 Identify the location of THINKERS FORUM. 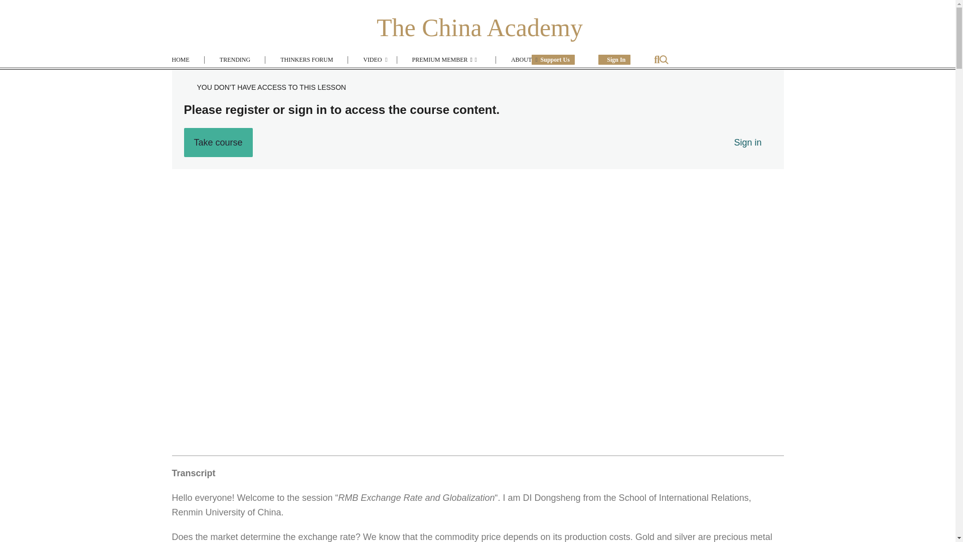
(306, 60).